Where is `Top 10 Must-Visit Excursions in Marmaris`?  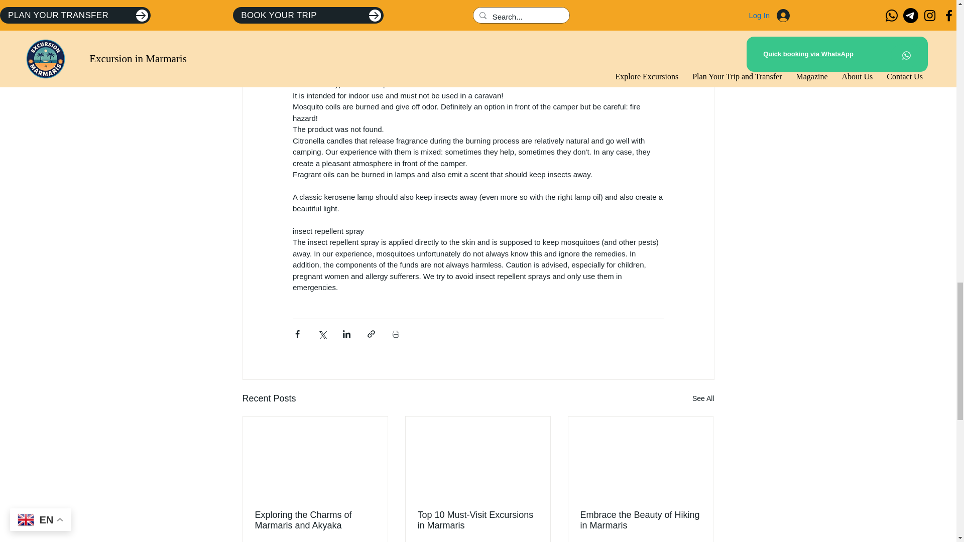
Top 10 Must-Visit Excursions in Marmaris is located at coordinates (477, 520).